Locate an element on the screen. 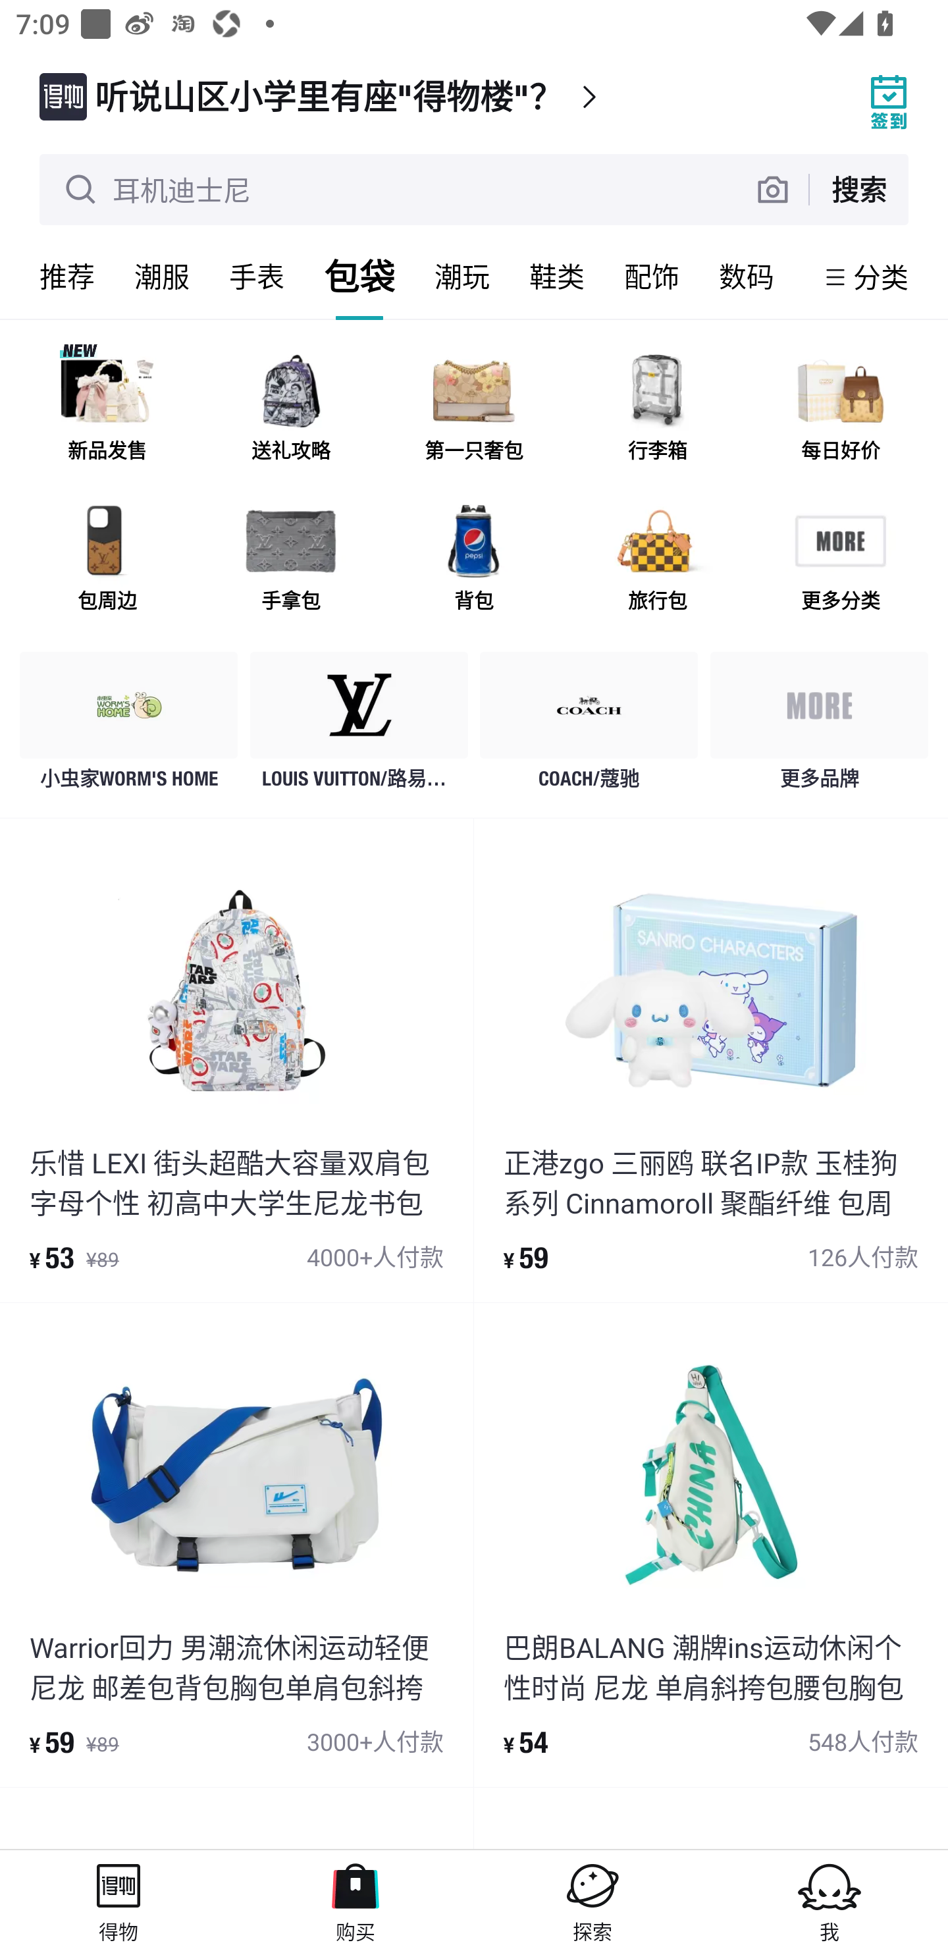 The image size is (948, 1949). 每日好价 is located at coordinates (840, 410).